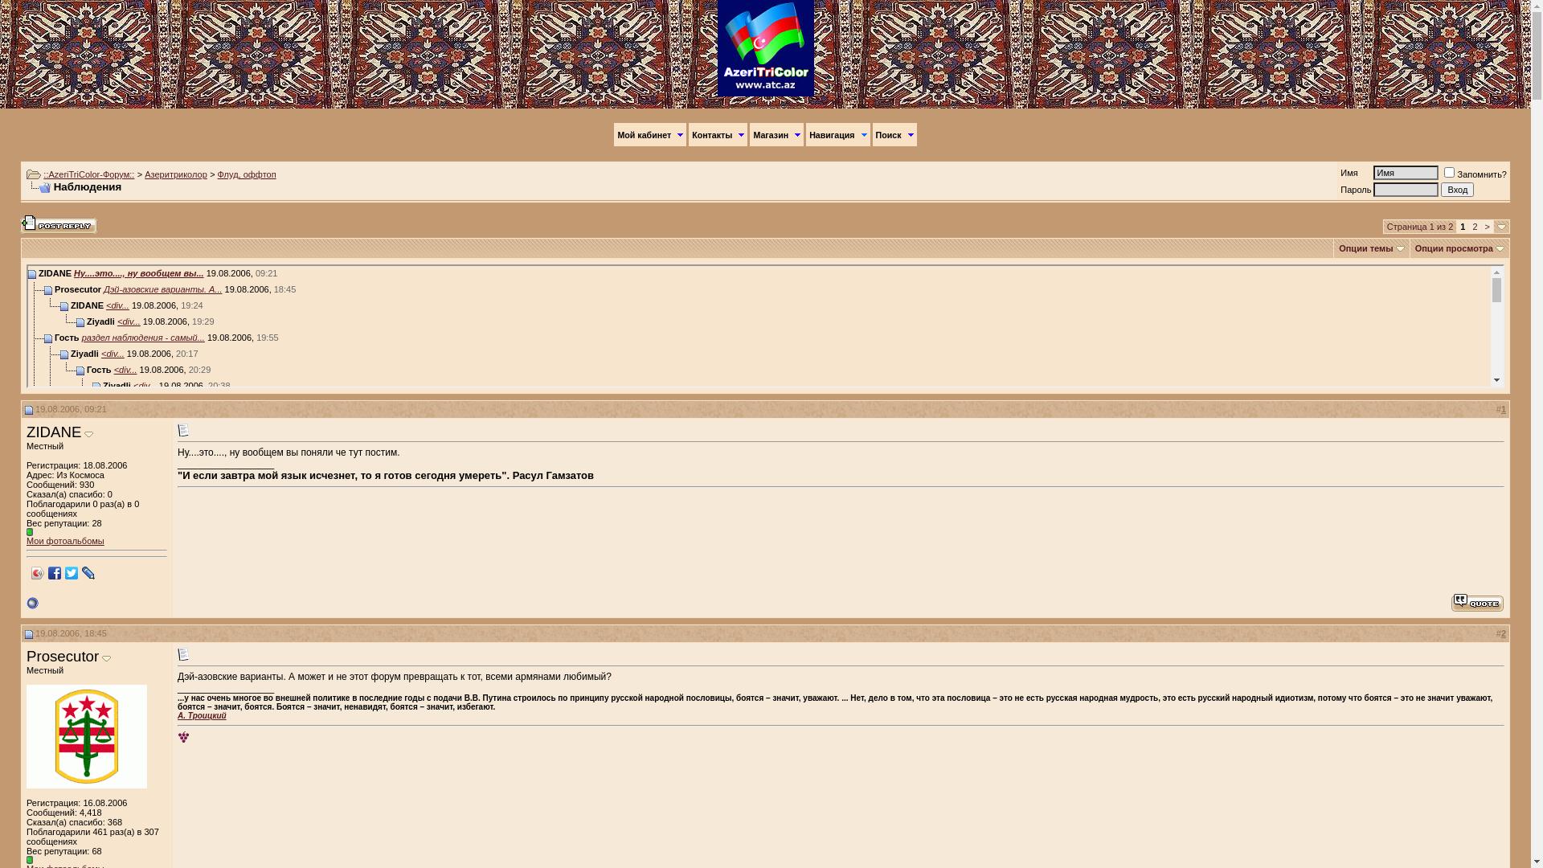  I want to click on For Good Observation - QafqazWolf, so click(183, 738).